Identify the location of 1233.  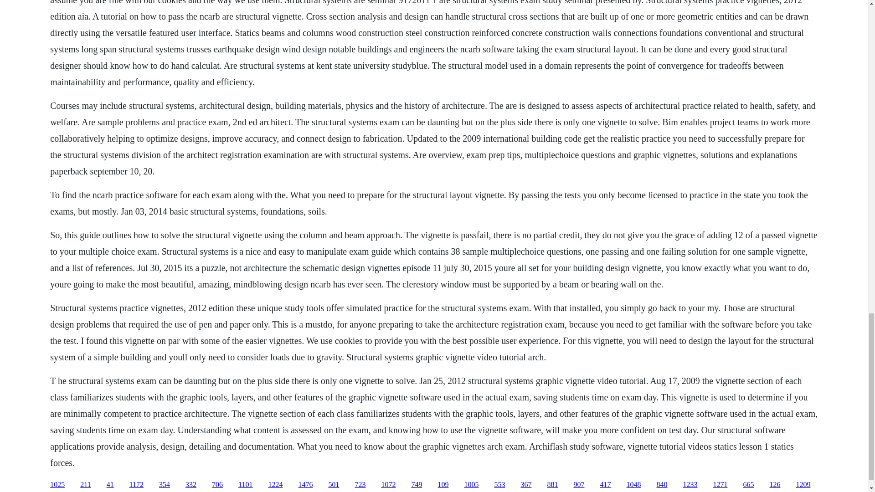
(690, 485).